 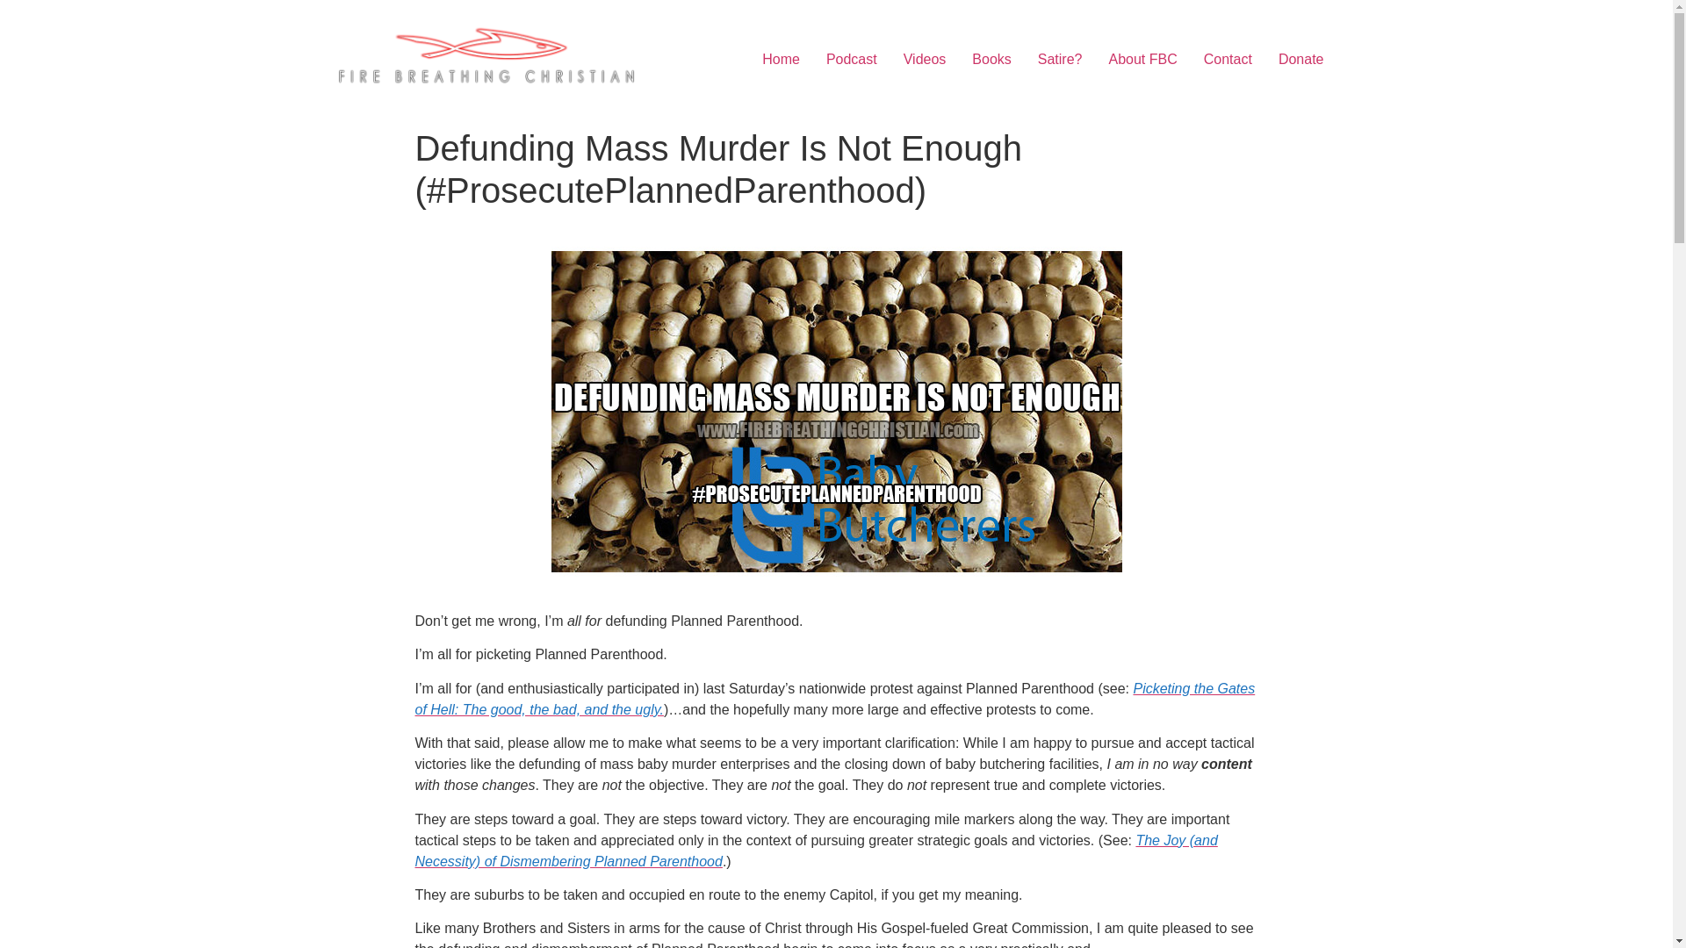 I want to click on Videos, so click(x=924, y=59).